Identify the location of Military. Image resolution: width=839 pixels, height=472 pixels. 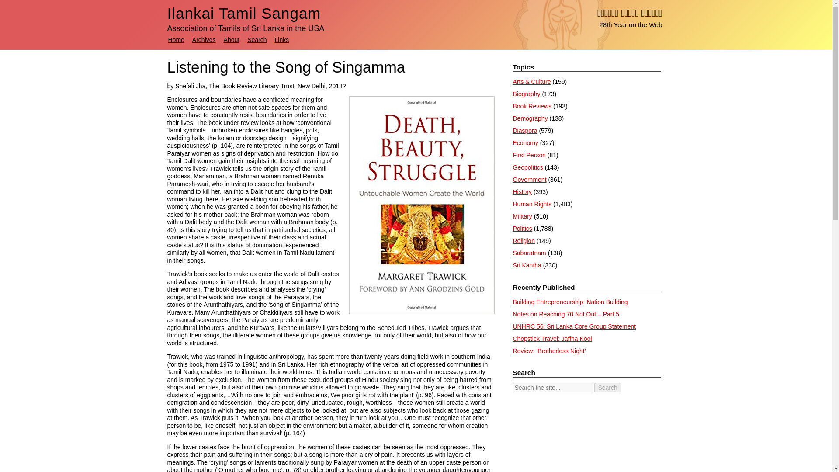
(522, 216).